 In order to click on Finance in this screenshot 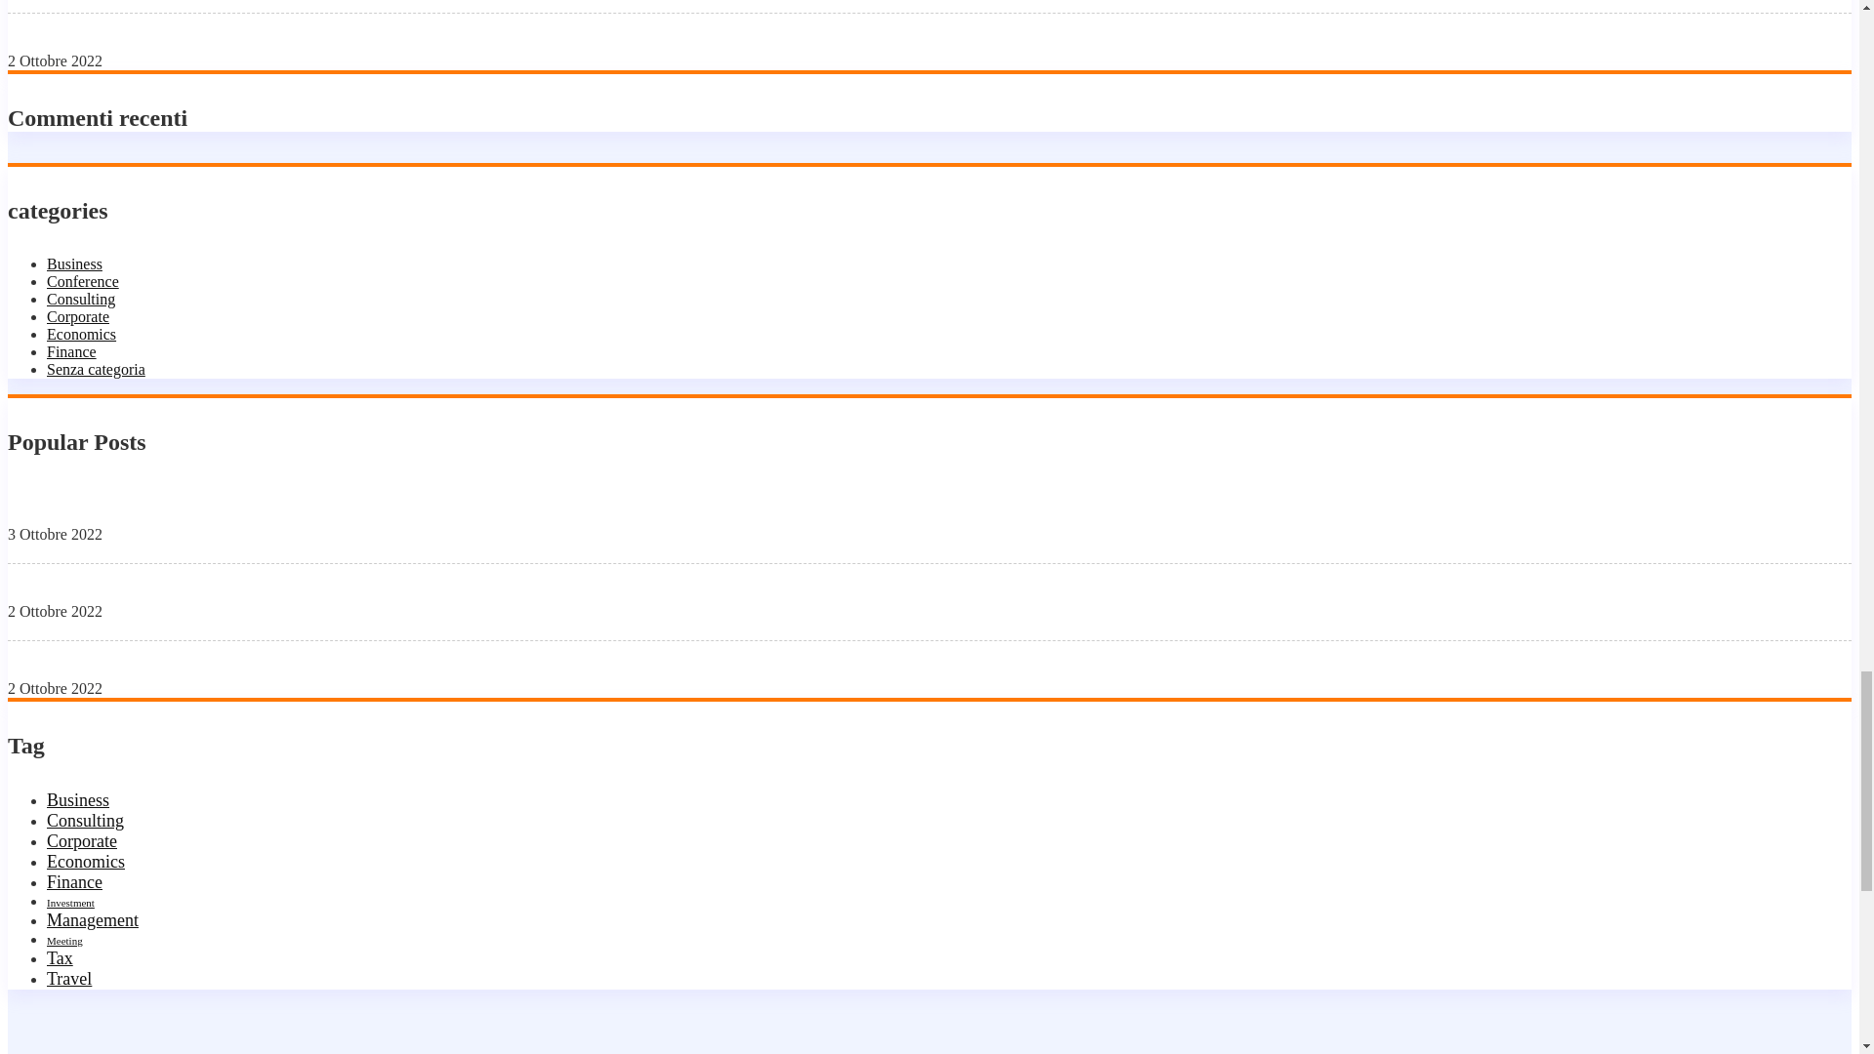, I will do `click(74, 882)`.